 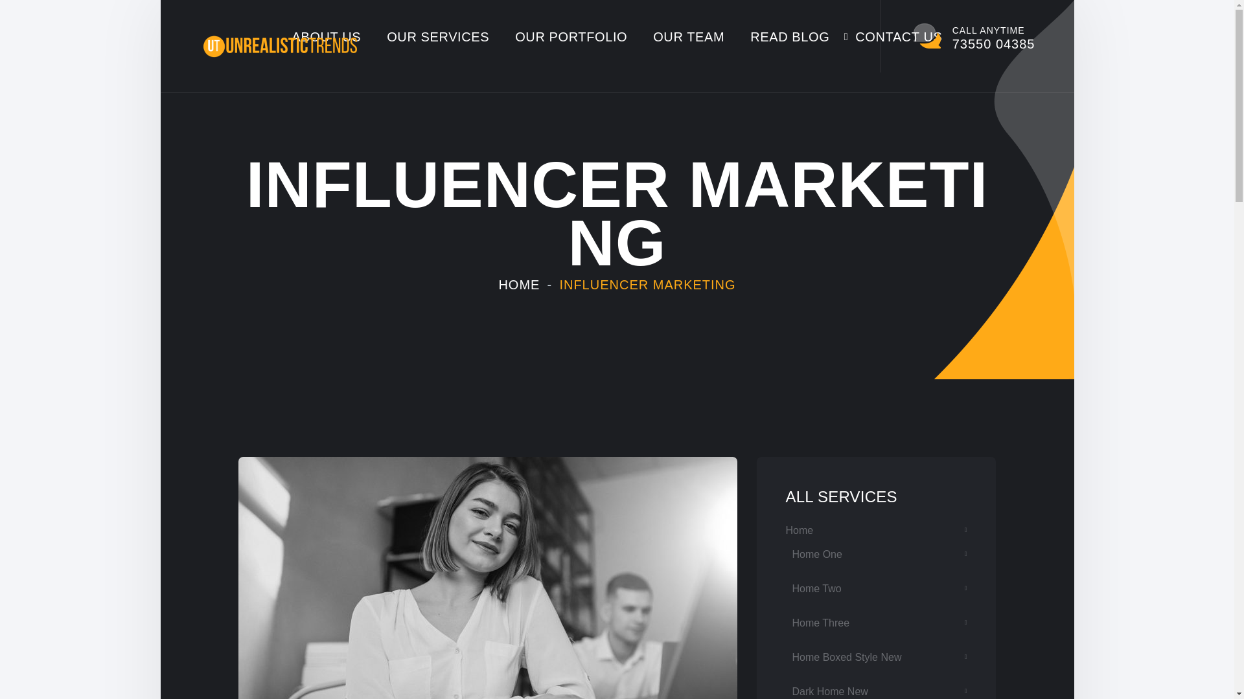 I want to click on OUR SERVICES, so click(x=438, y=37).